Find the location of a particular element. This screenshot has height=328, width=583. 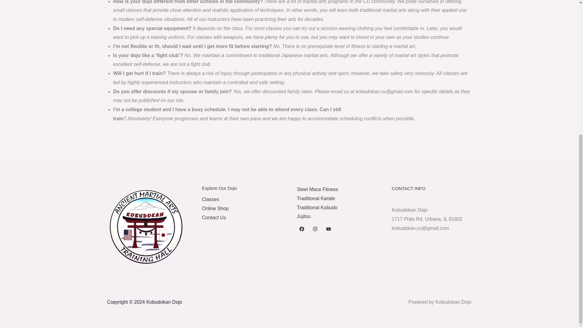

Online Shop is located at coordinates (215, 208).